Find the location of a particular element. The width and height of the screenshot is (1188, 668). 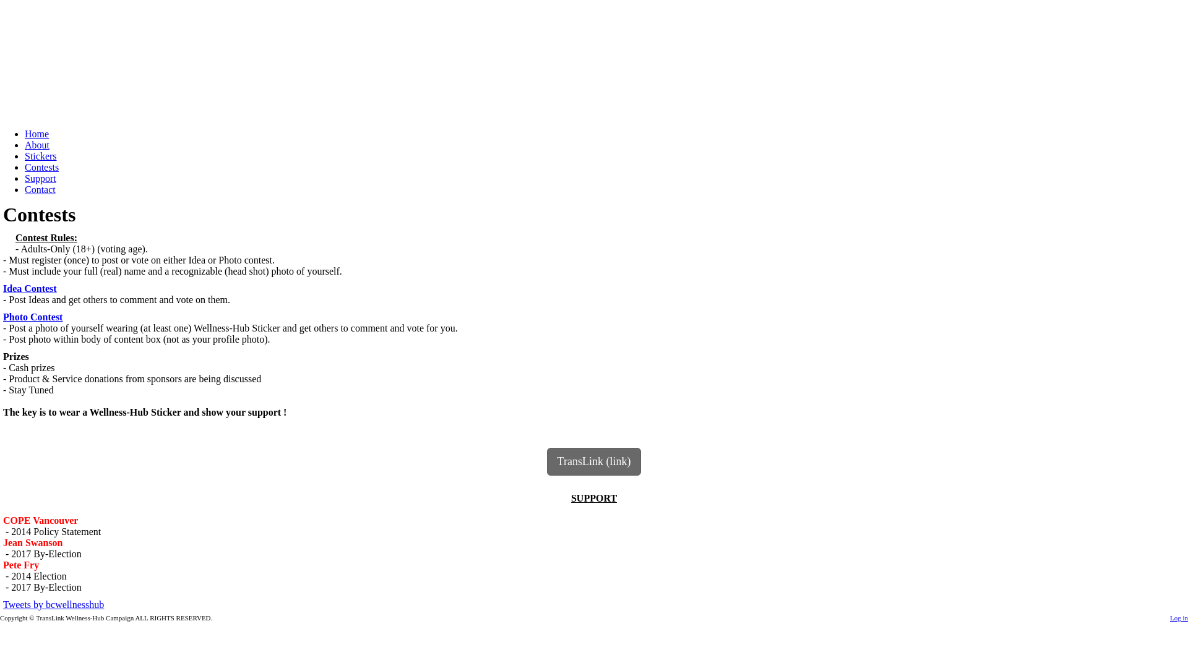

Support is located at coordinates (41, 178).